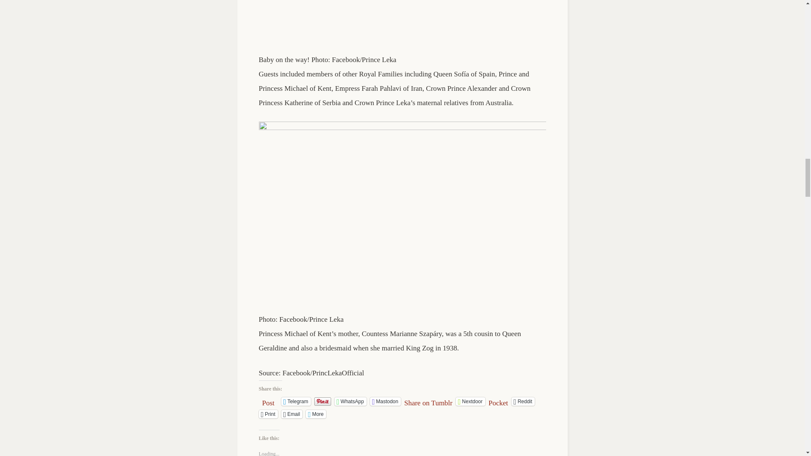 The width and height of the screenshot is (811, 456). What do you see at coordinates (296, 401) in the screenshot?
I see `Click to share on Telegram` at bounding box center [296, 401].